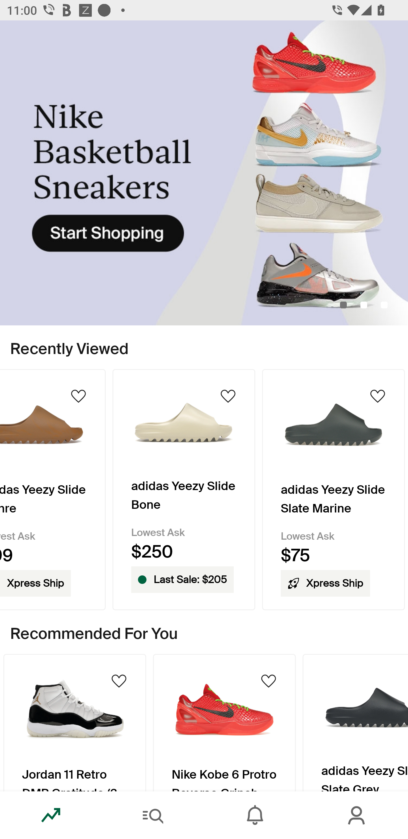 Image resolution: width=408 pixels, height=839 pixels. Describe the element at coordinates (255, 815) in the screenshot. I see `Inbox` at that location.